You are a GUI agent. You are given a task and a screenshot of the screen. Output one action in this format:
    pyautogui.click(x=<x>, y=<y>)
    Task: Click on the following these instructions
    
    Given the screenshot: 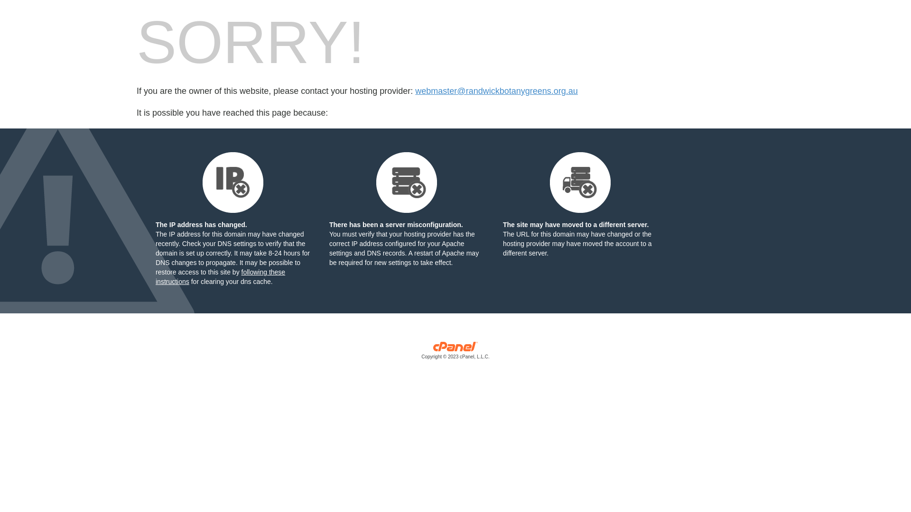 What is the action you would take?
    pyautogui.click(x=220, y=277)
    